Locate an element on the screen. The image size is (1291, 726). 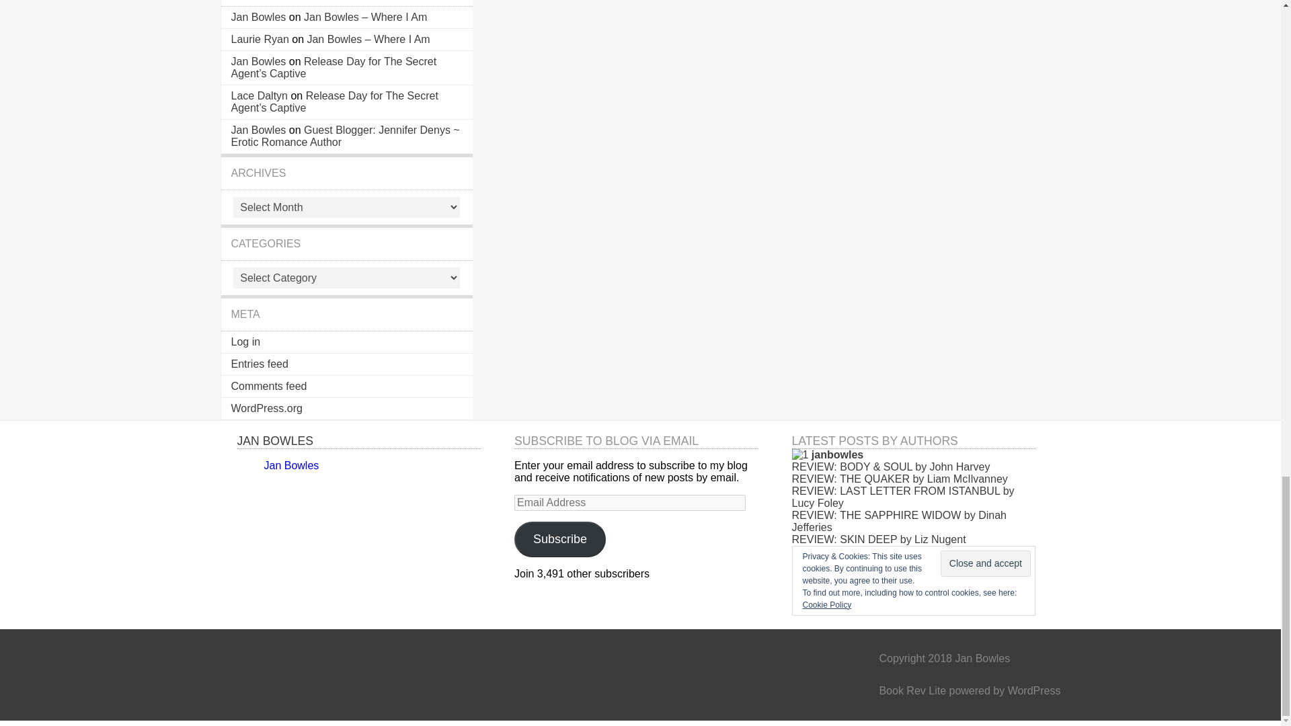
Jan Bowles is located at coordinates (258, 129).